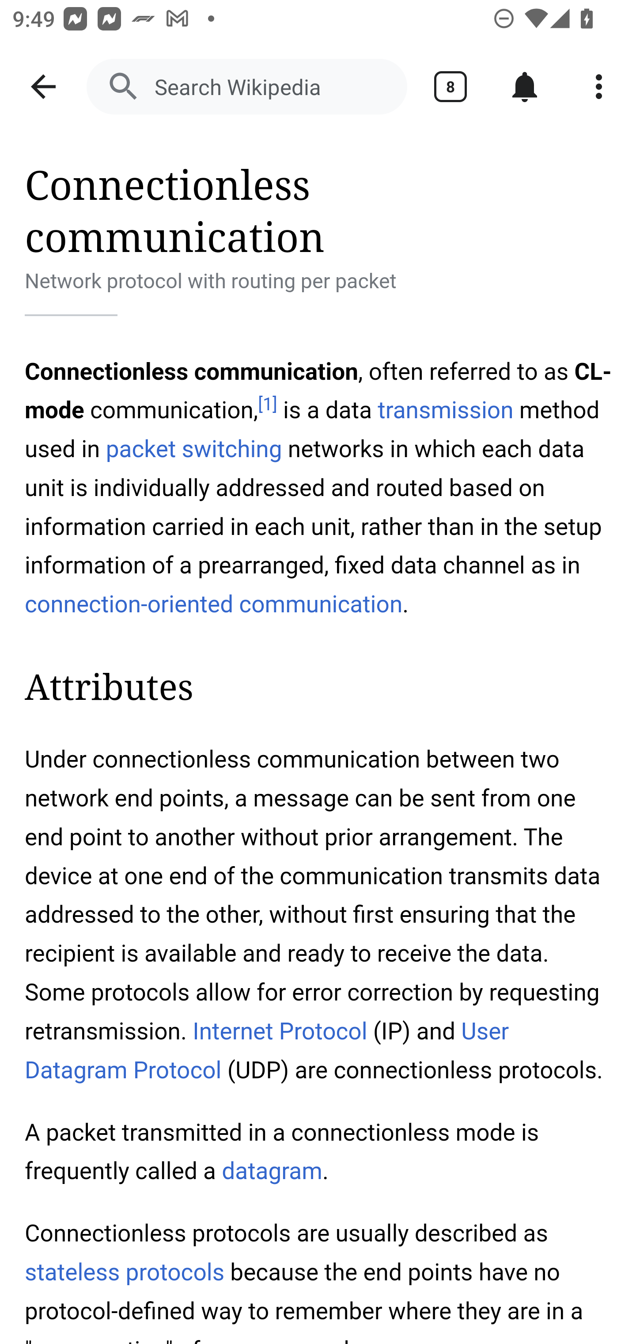  Describe the element at coordinates (125, 1272) in the screenshot. I see `stateless protocols` at that location.